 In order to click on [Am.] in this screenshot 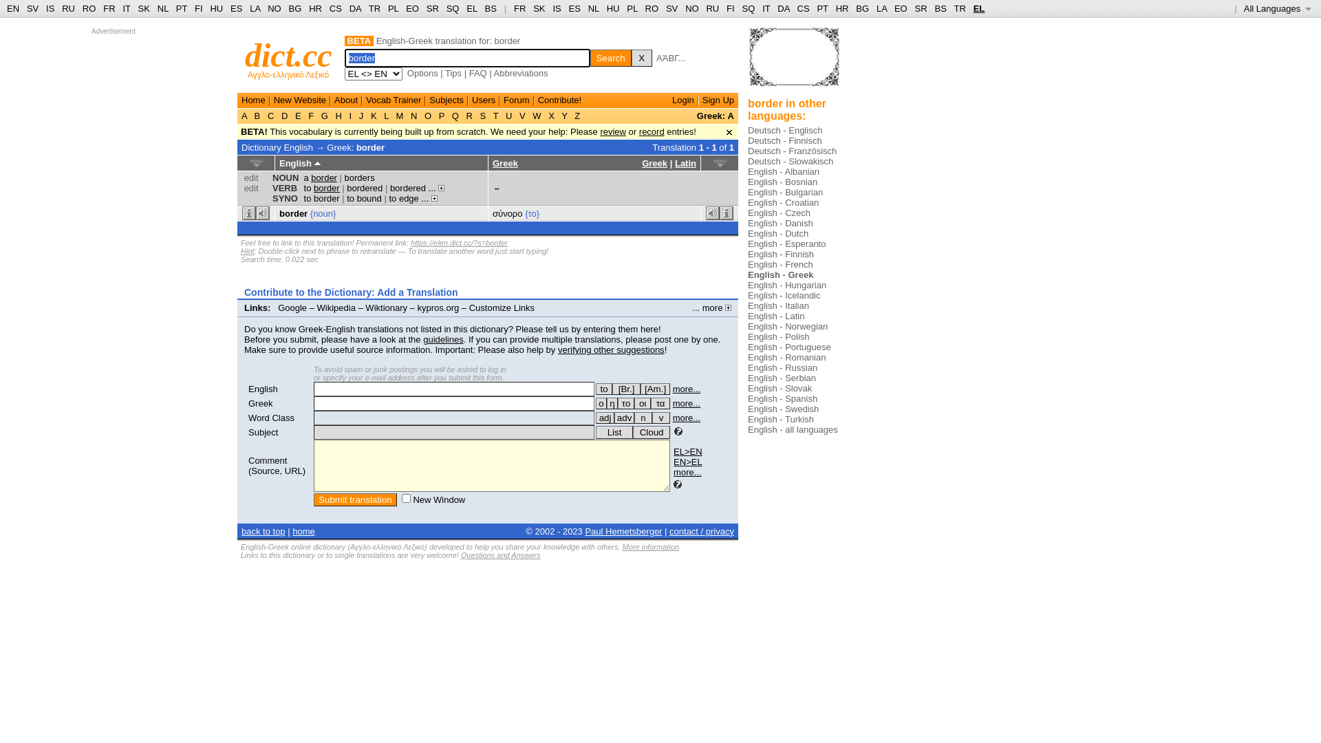, I will do `click(655, 389)`.